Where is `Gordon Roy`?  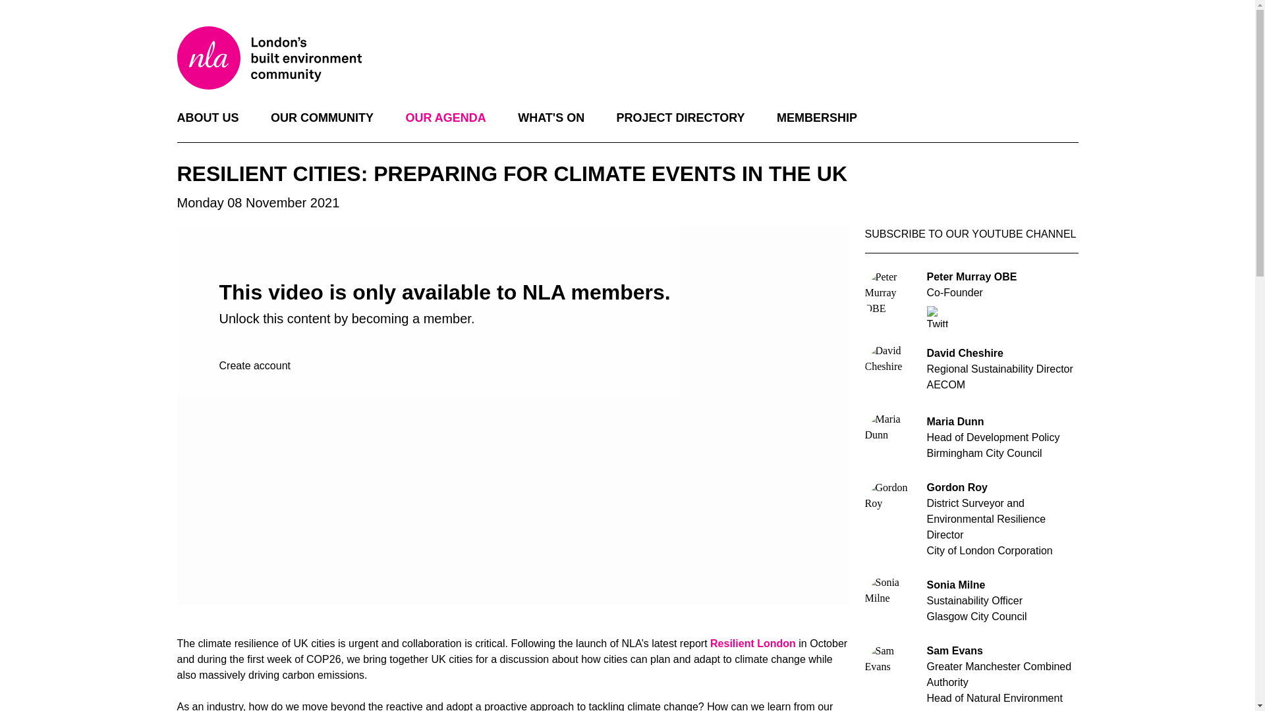 Gordon Roy is located at coordinates (891, 506).